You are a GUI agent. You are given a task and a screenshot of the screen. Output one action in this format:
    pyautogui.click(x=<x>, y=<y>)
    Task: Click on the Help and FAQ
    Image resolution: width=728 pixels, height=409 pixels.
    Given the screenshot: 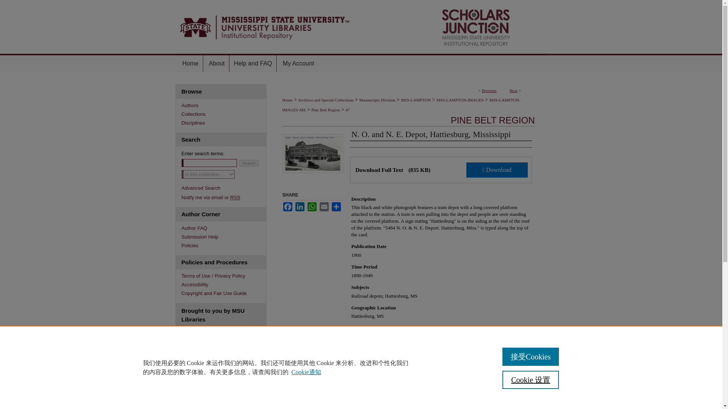 What is the action you would take?
    pyautogui.click(x=253, y=64)
    